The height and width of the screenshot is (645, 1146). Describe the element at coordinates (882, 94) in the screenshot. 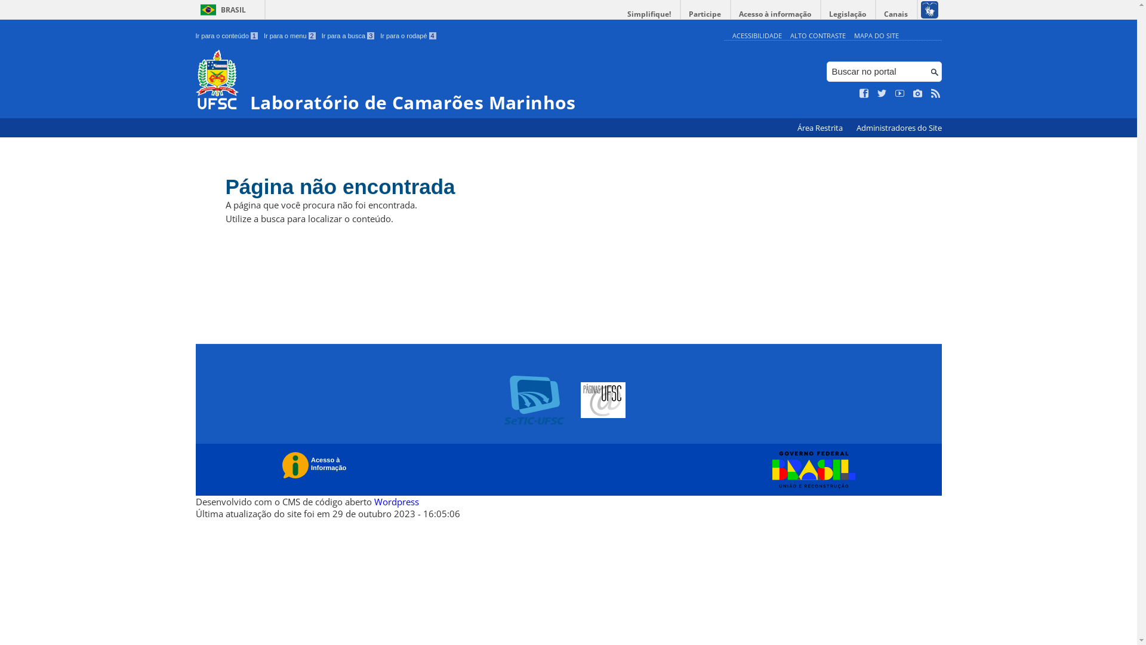

I see `Siga no Twitter` at that location.